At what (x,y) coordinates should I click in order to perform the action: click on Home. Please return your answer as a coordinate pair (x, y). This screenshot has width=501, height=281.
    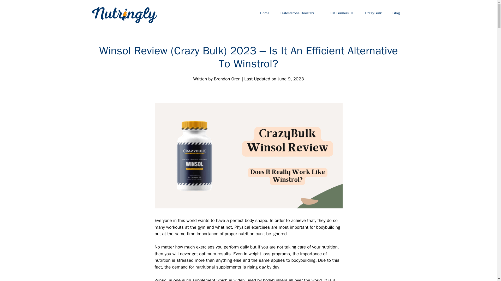
    Looking at the image, I should click on (265, 13).